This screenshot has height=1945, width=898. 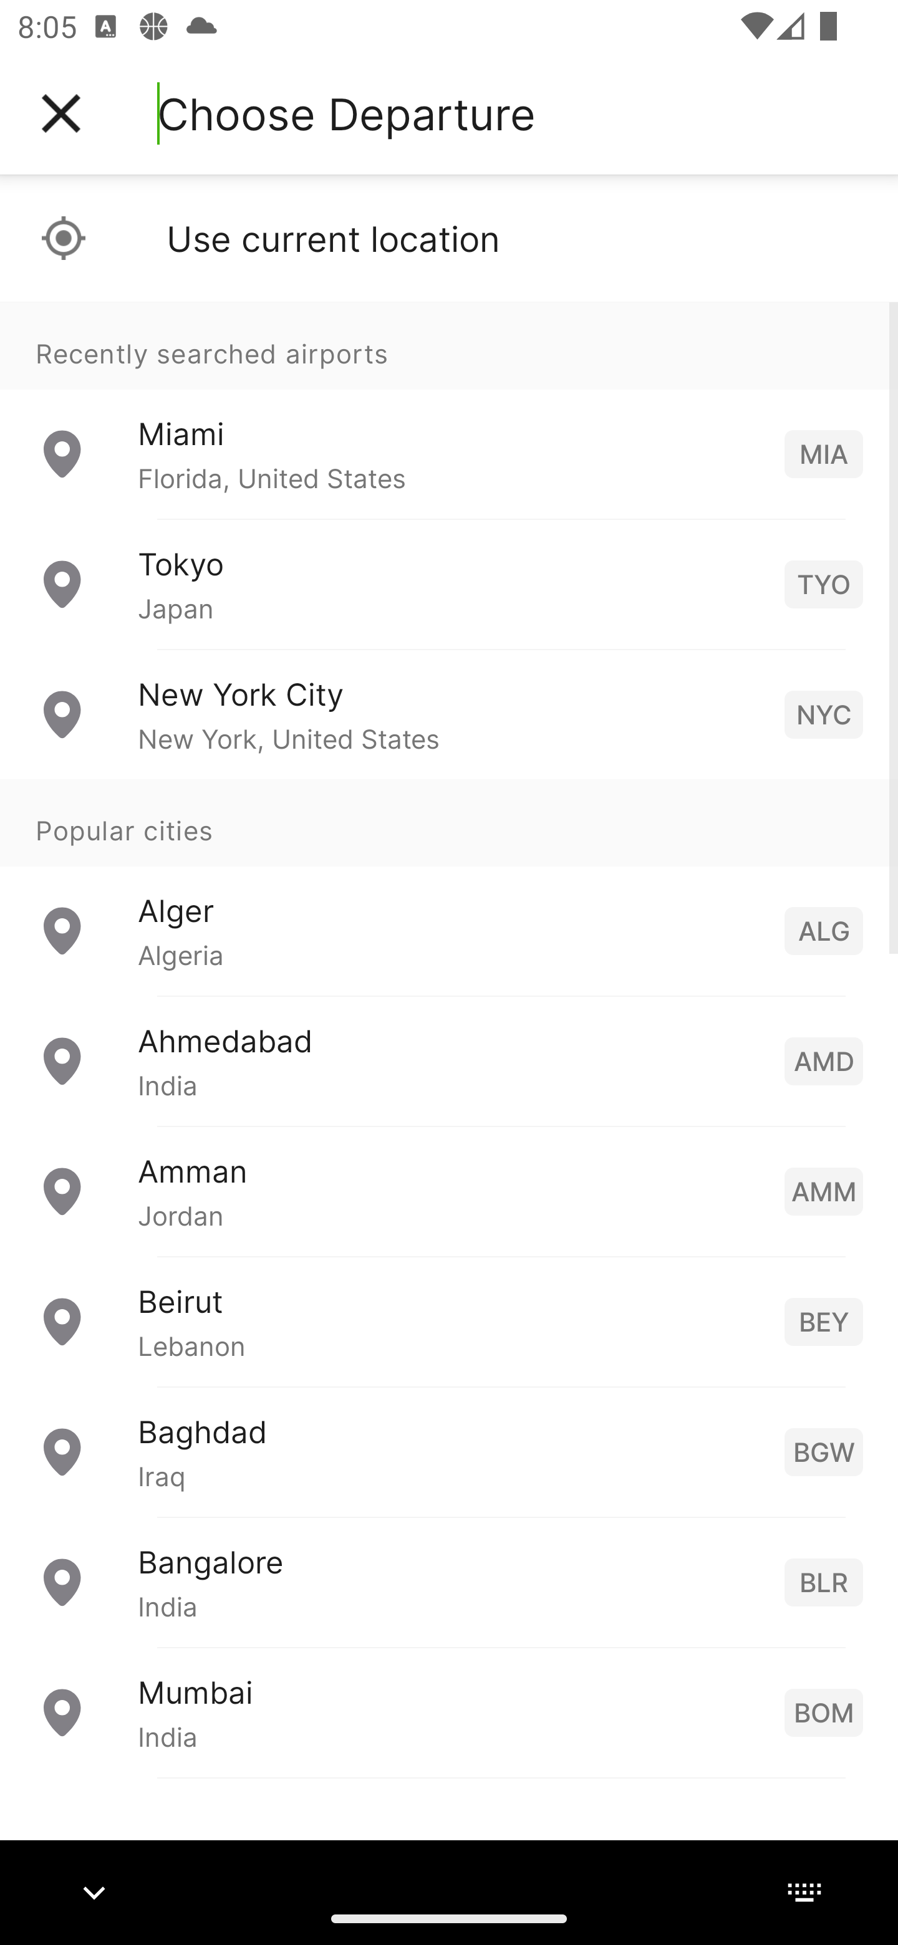 I want to click on New York City New York, United States NYC, so click(x=449, y=714).